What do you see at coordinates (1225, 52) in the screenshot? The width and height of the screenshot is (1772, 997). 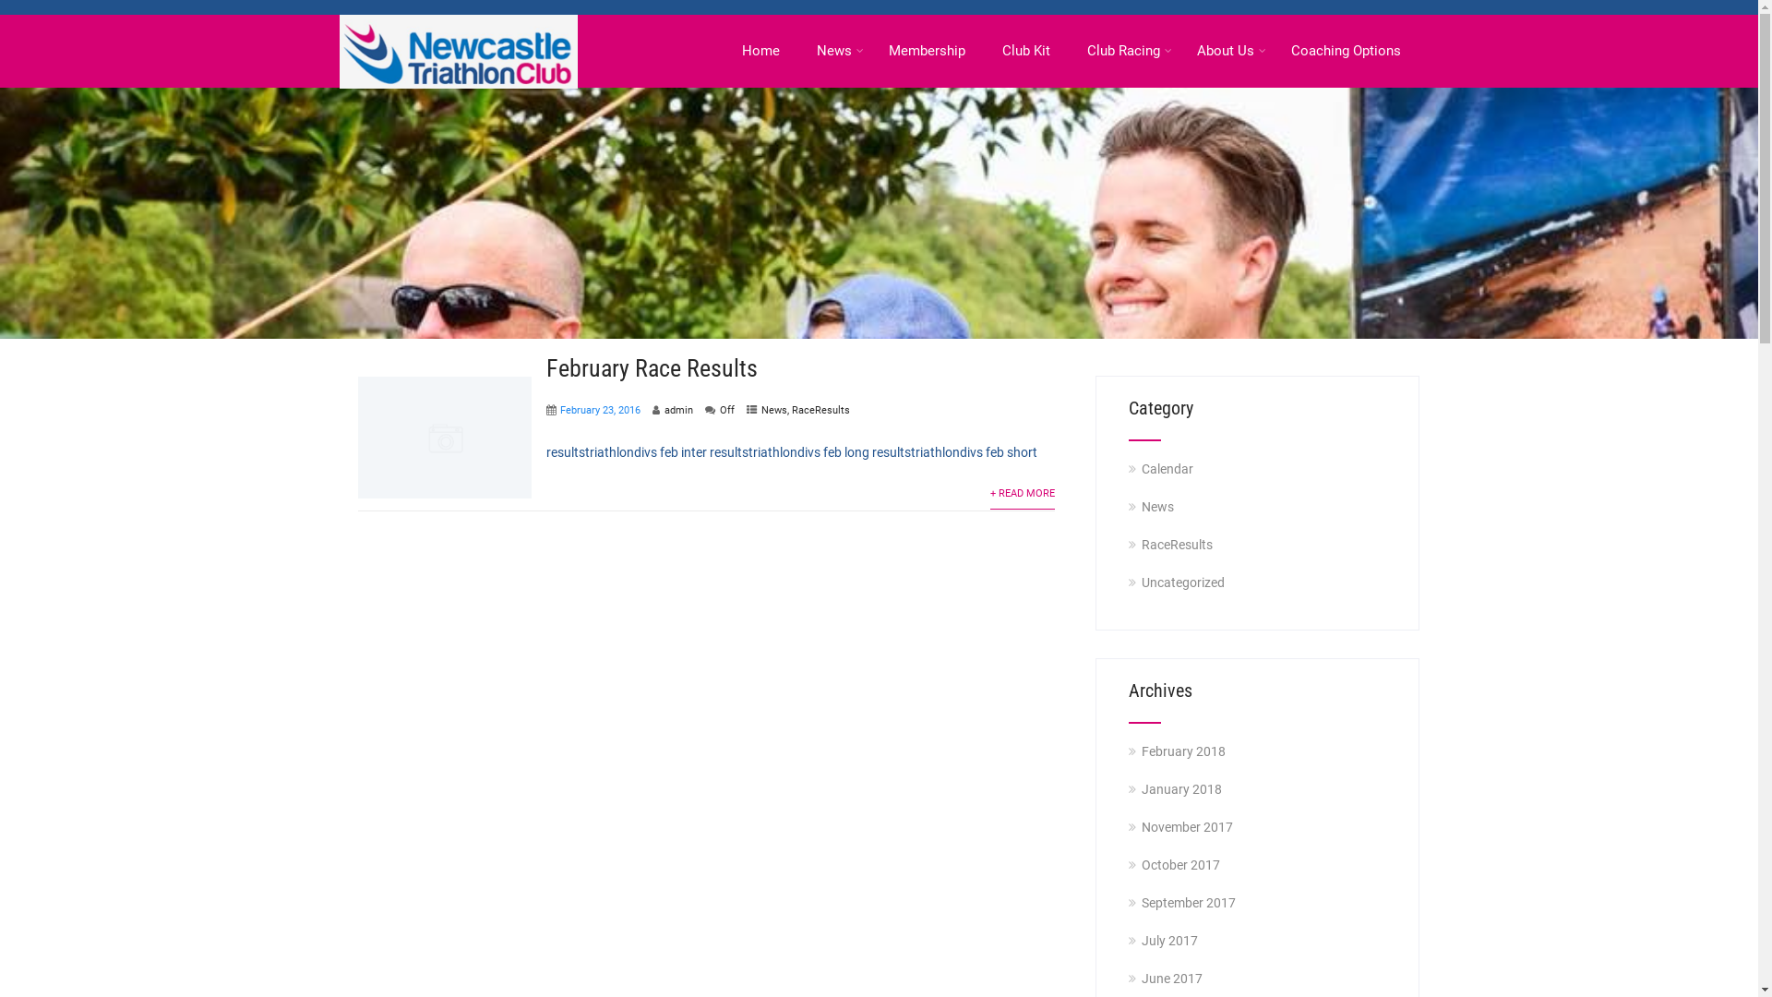 I see `About Us` at bounding box center [1225, 52].